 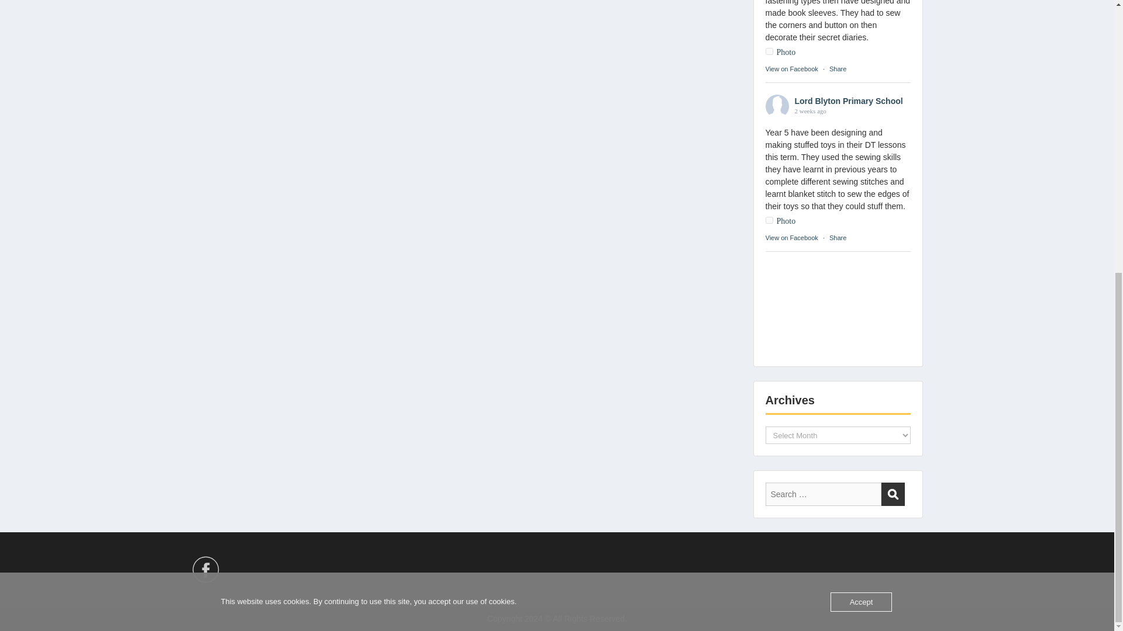 I want to click on Search for:, so click(x=822, y=494).